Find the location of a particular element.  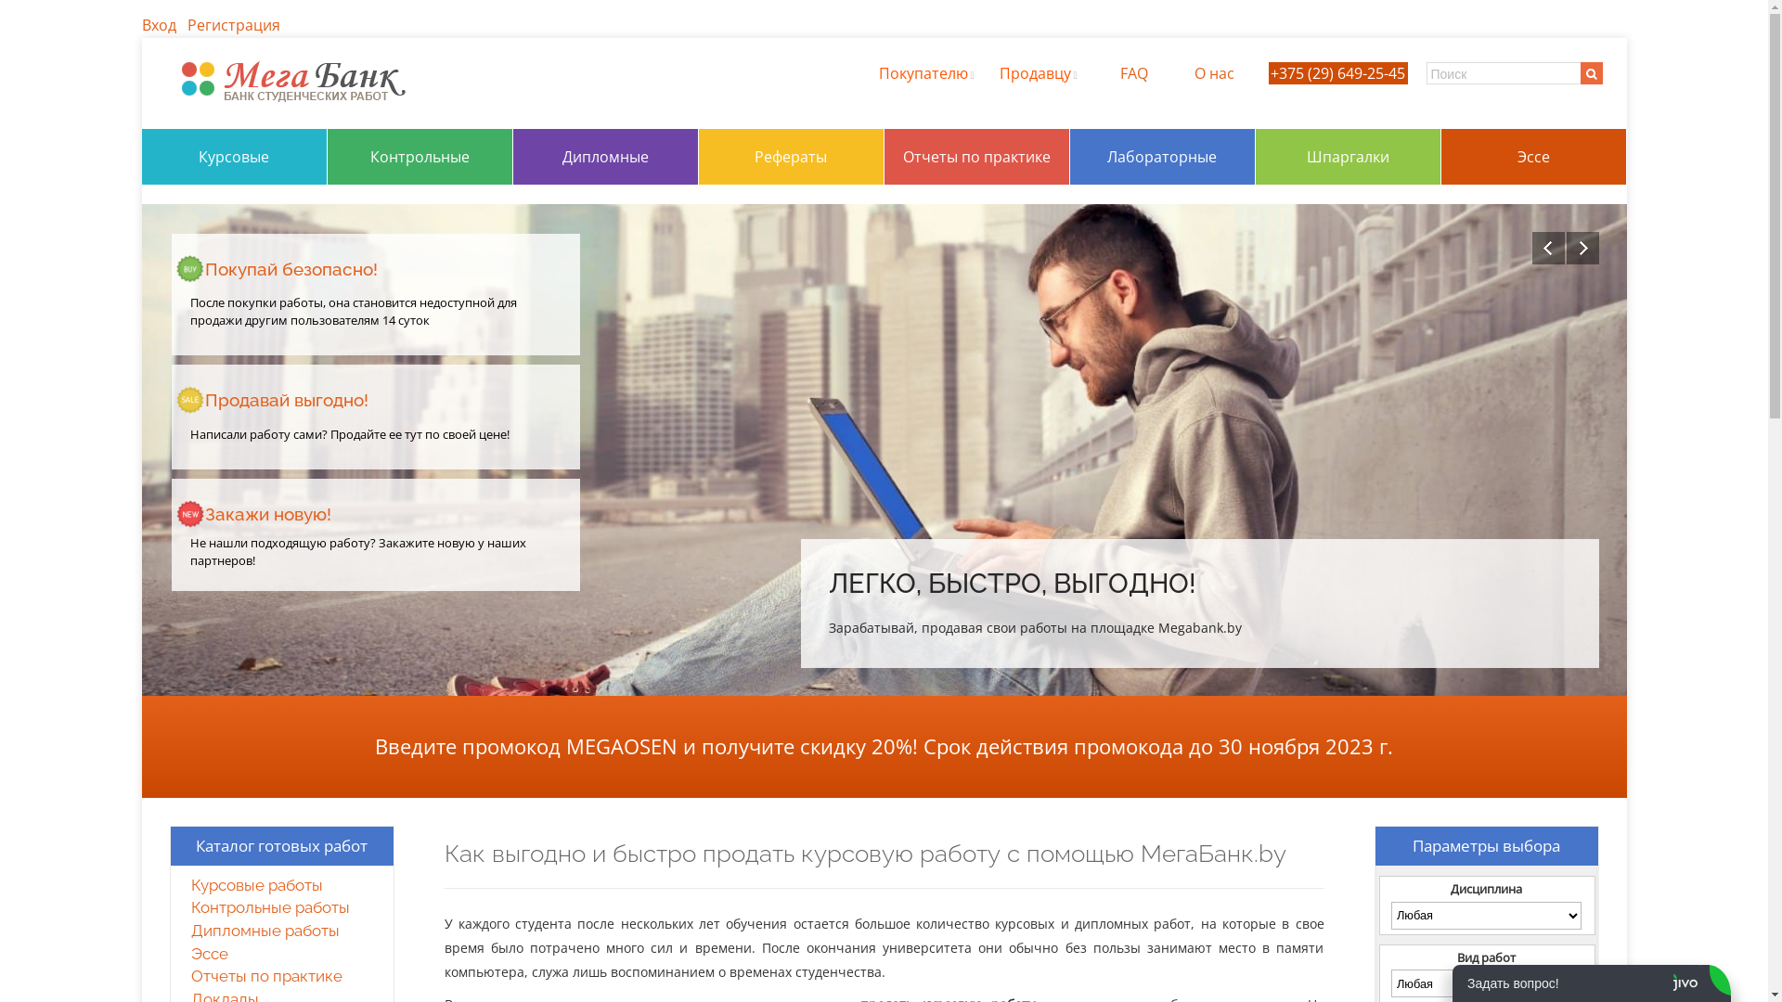

+375 (29) 649-25-45 is located at coordinates (1338, 73).